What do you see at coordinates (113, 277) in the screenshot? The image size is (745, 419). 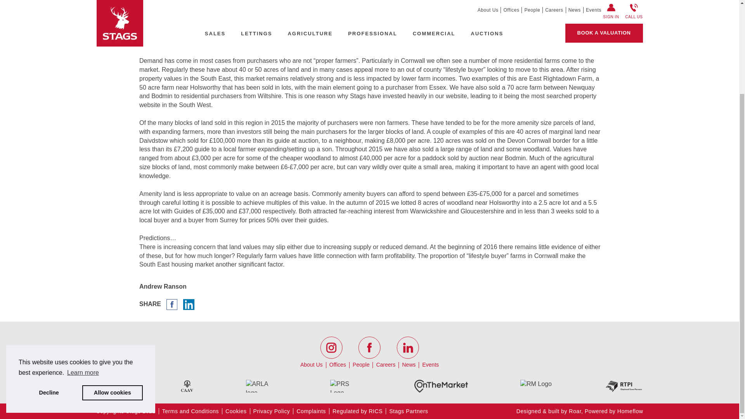 I see `Allow cookies` at bounding box center [113, 277].